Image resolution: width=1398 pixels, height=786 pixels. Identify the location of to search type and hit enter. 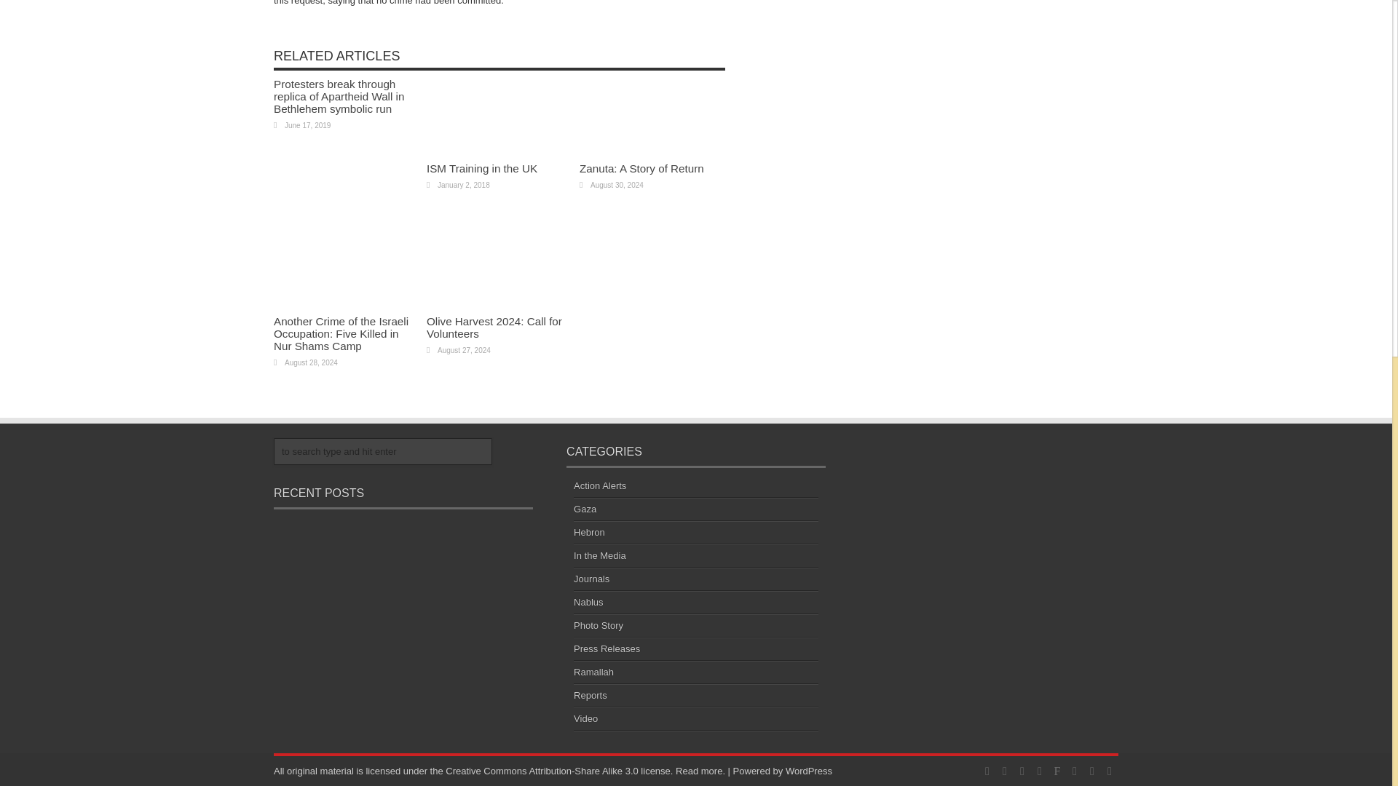
(383, 451).